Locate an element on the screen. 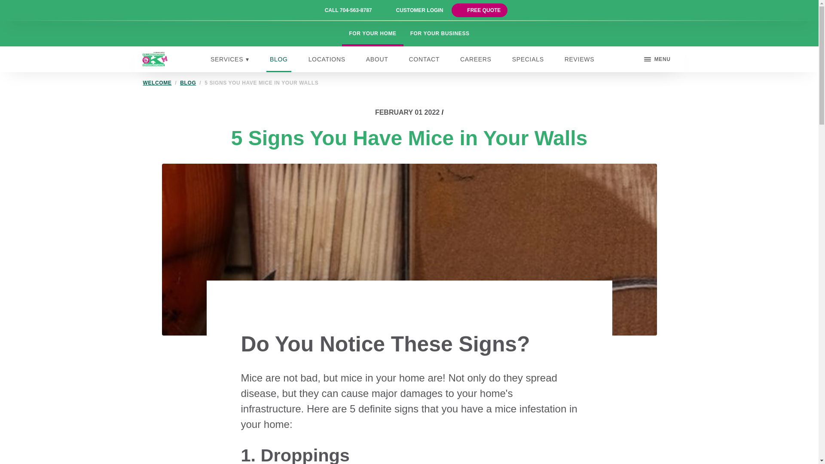  CAREERS is located at coordinates (476, 59).